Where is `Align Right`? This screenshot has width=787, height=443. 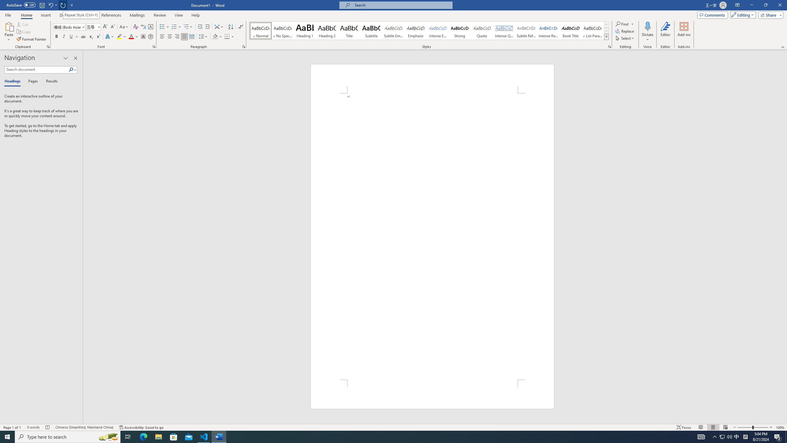
Align Right is located at coordinates (177, 37).